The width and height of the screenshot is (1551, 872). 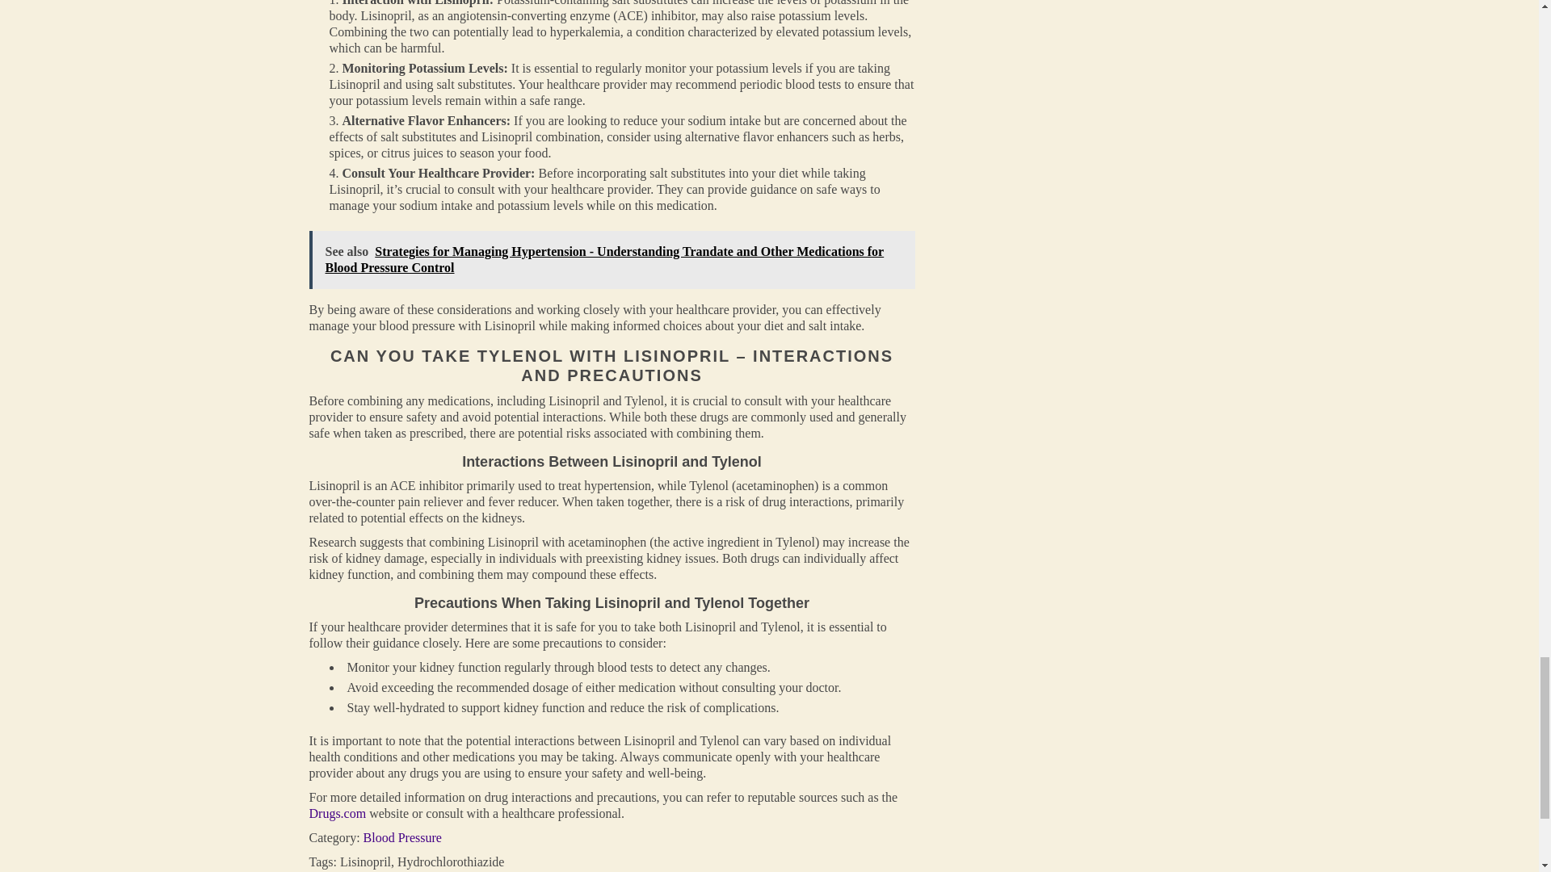 What do you see at coordinates (402, 838) in the screenshot?
I see `Blood Pressure` at bounding box center [402, 838].